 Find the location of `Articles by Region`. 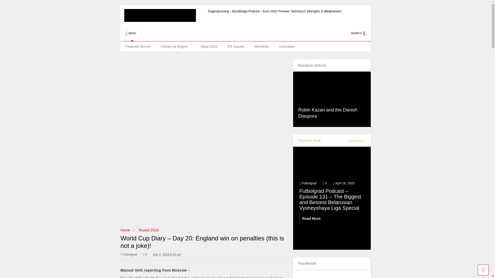

Articles by Region is located at coordinates (175, 46).